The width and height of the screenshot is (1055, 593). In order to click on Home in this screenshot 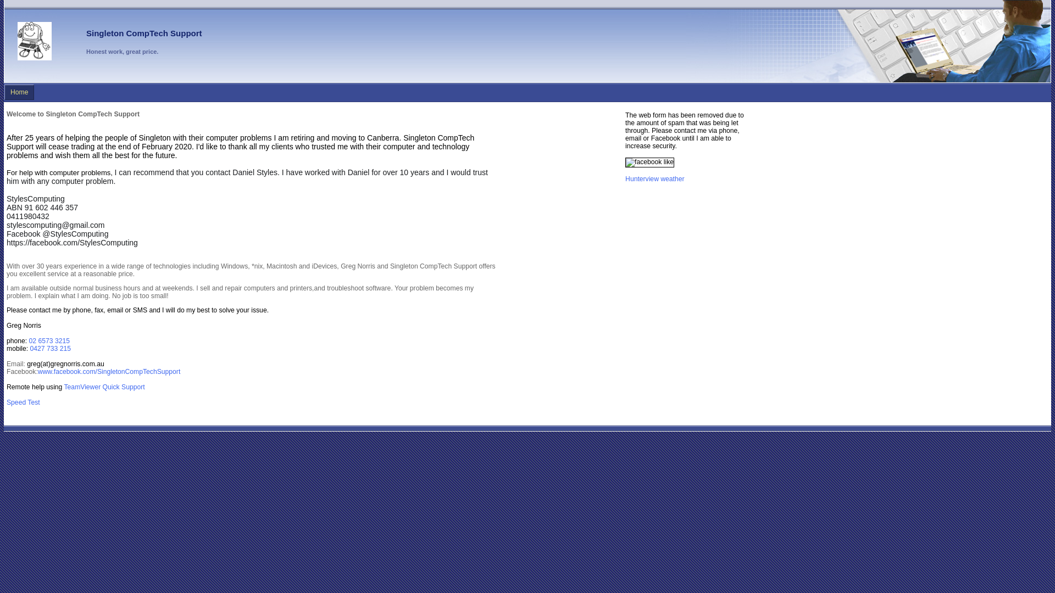, I will do `click(19, 92)`.